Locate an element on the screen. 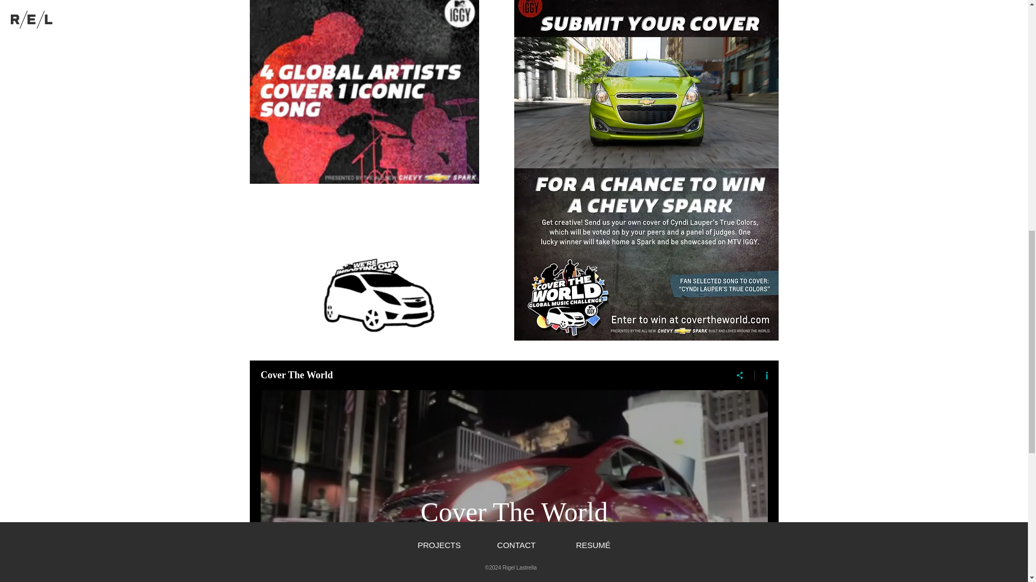 The height and width of the screenshot is (582, 1036). Cover The World is located at coordinates (514, 512).